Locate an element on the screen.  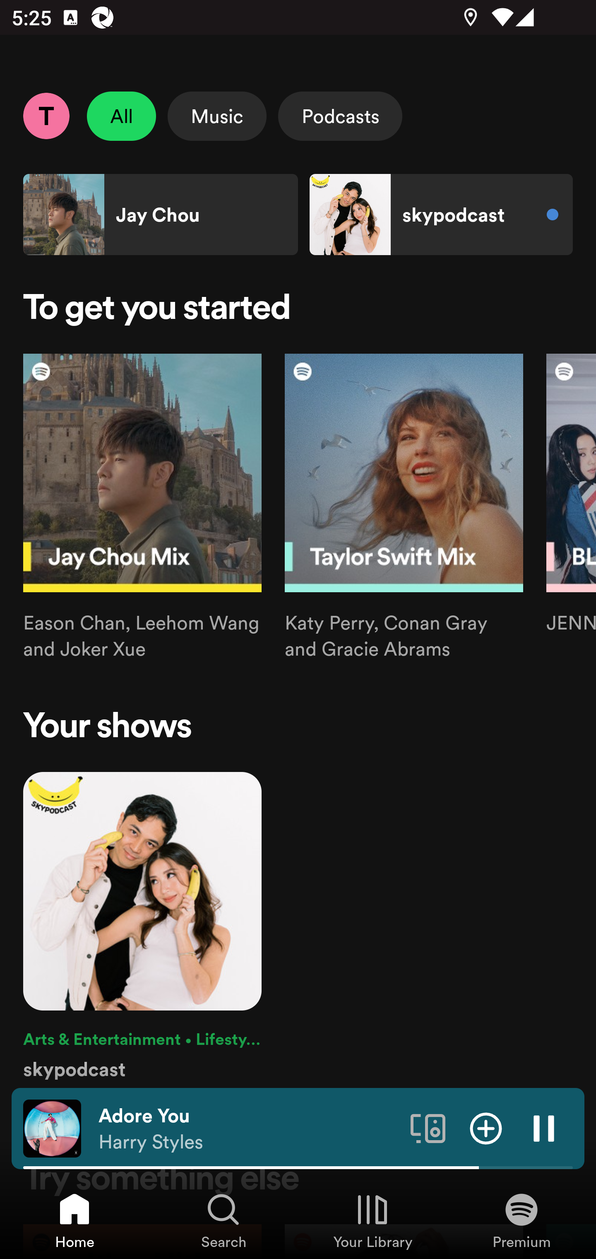
Adore You Harry Styles is located at coordinates (248, 1129).